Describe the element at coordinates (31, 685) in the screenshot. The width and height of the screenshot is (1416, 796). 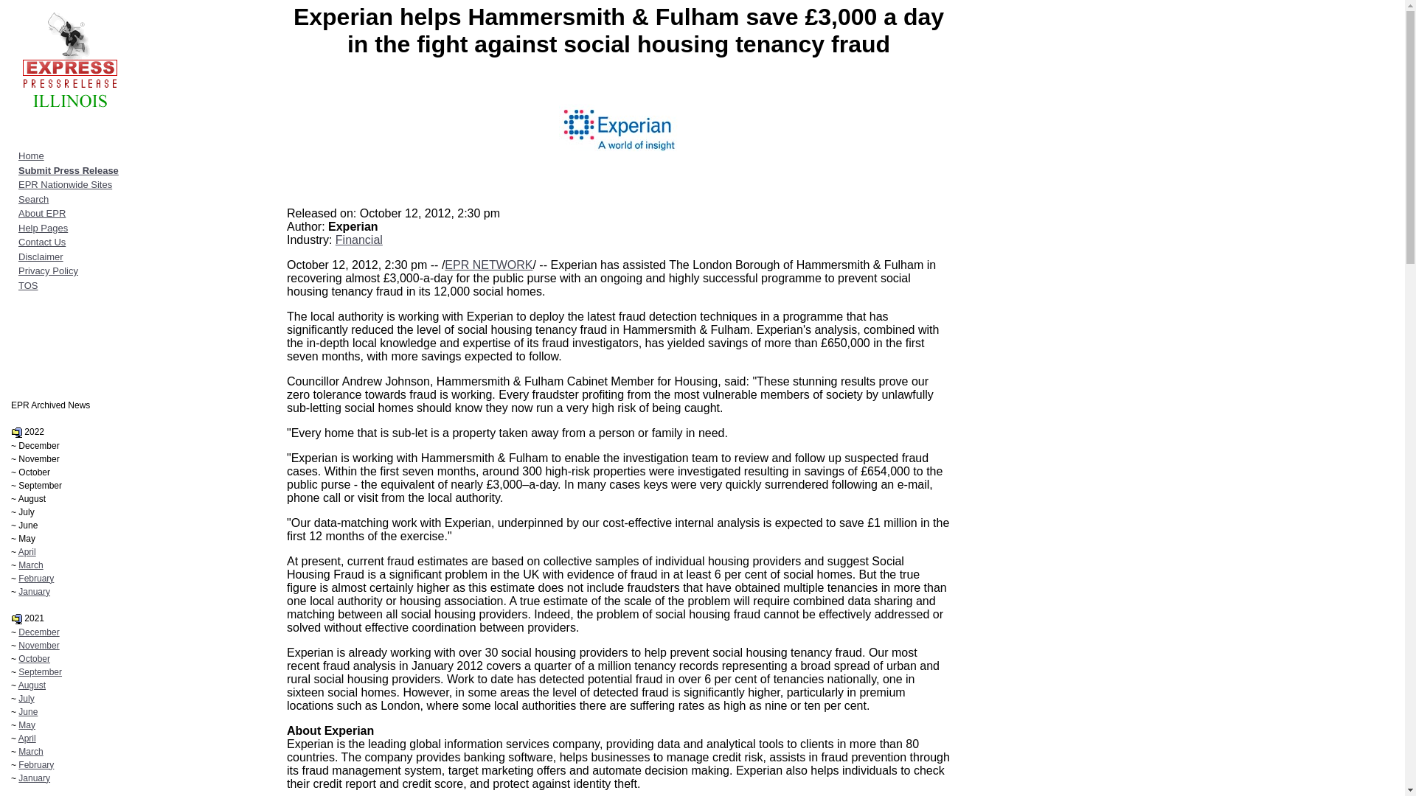
I see `August` at that location.